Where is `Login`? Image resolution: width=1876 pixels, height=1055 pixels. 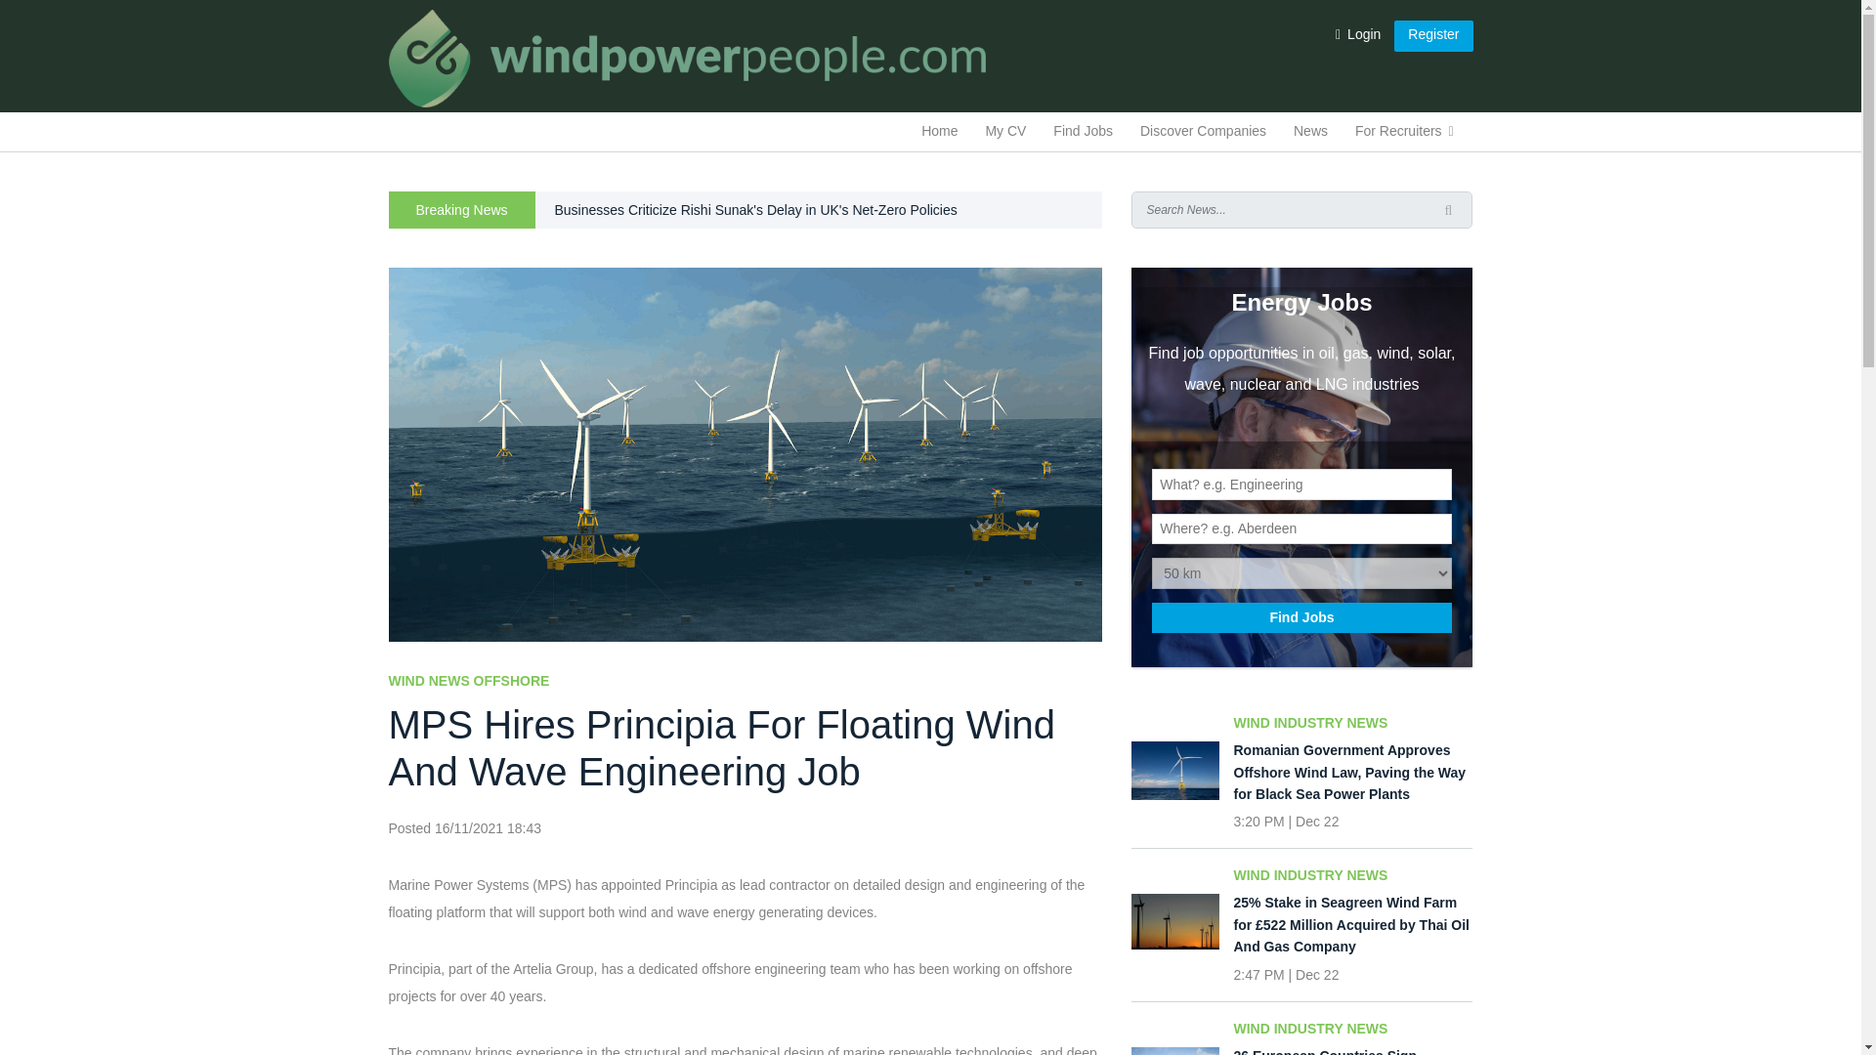 Login is located at coordinates (1358, 35).